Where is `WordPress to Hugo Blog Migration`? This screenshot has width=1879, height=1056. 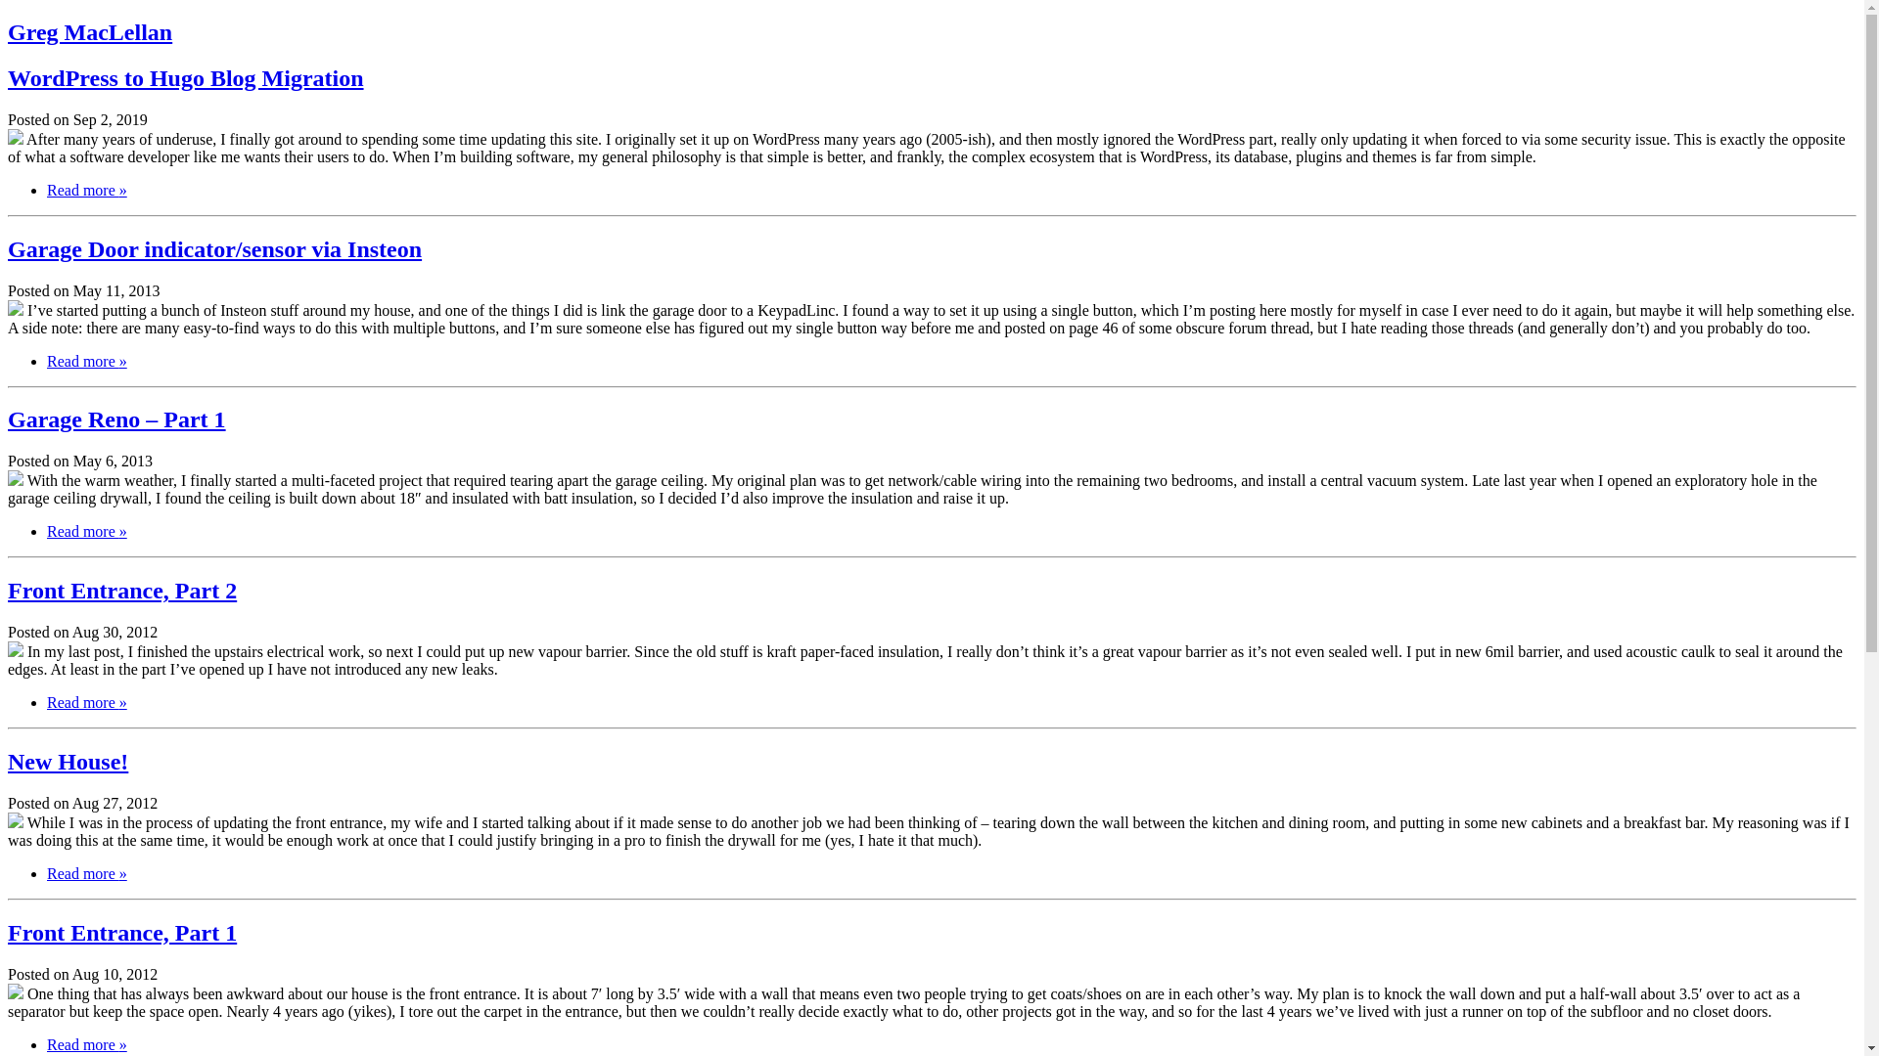 WordPress to Hugo Blog Migration is located at coordinates (186, 77).